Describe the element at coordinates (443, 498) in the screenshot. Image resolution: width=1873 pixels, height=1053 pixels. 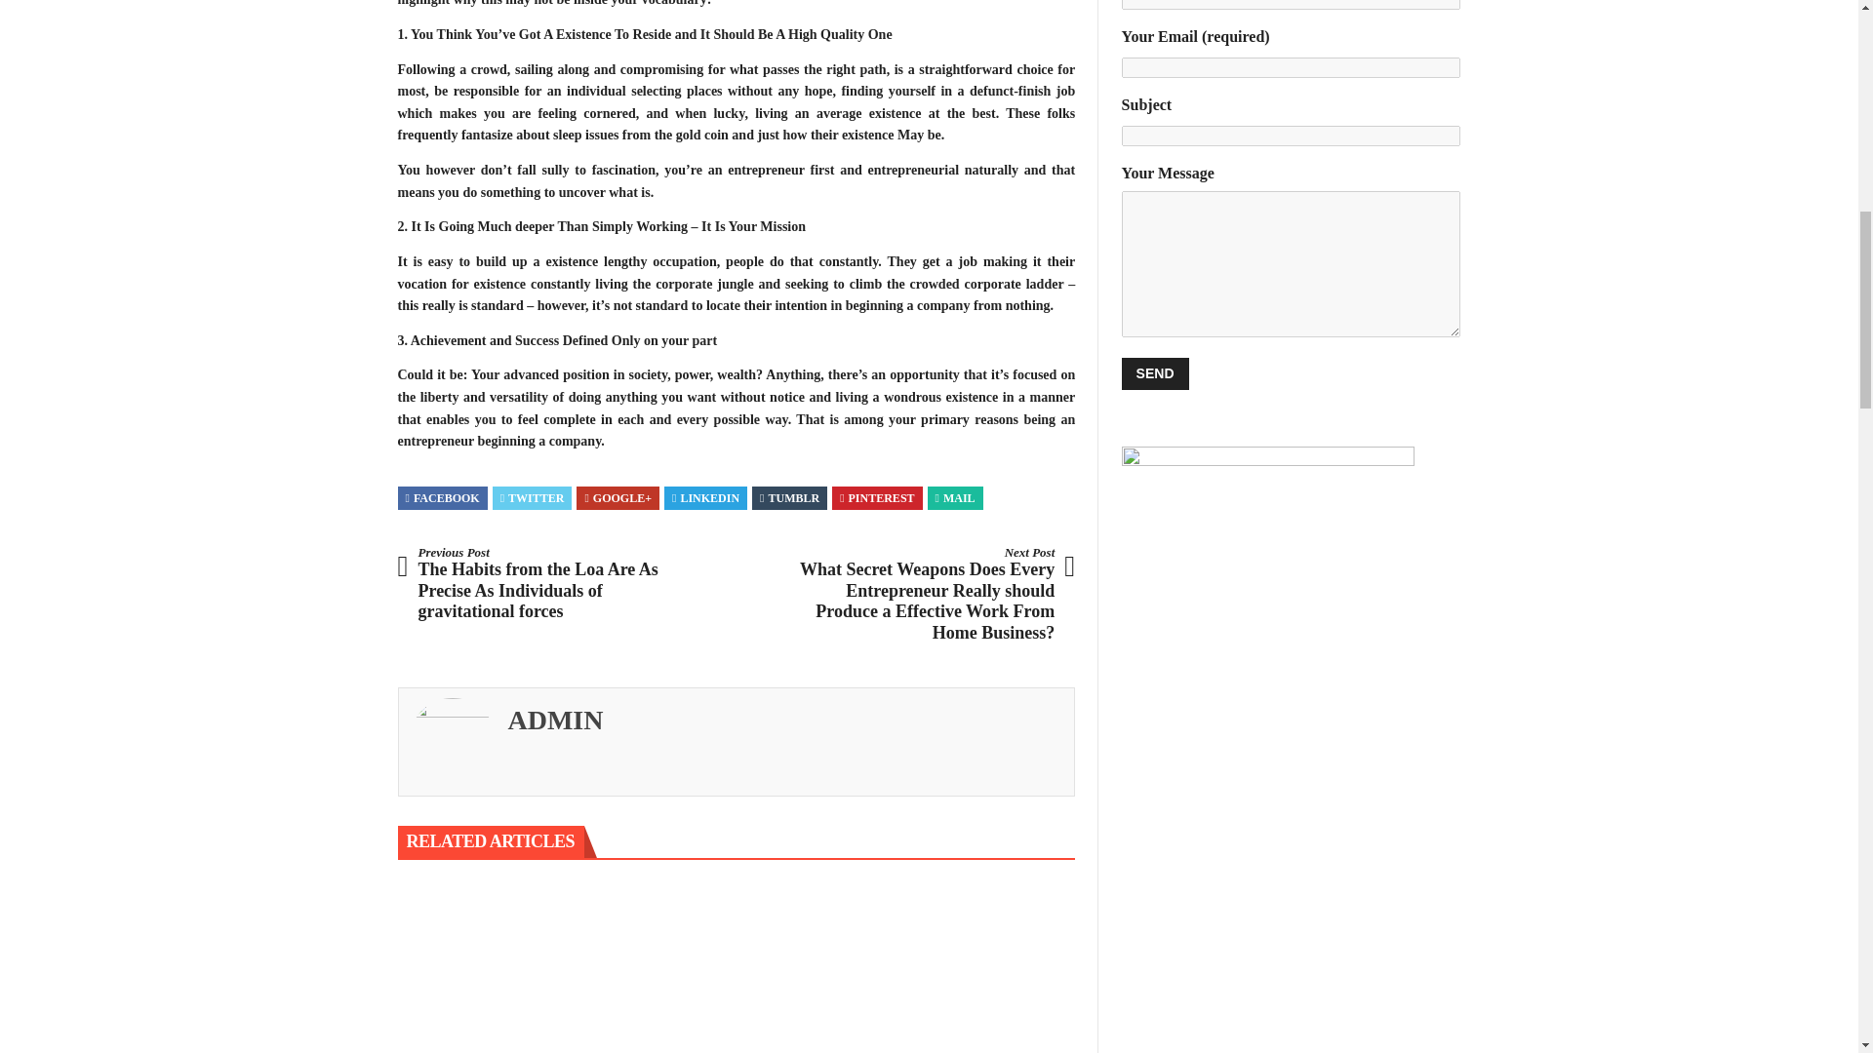
I see `Facebook` at that location.